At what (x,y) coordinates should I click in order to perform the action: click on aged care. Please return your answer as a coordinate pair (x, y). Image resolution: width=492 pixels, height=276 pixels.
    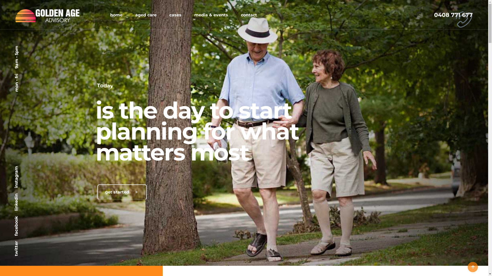
    Looking at the image, I should click on (146, 15).